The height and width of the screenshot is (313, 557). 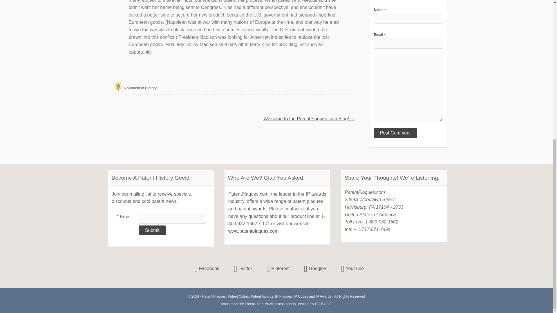 I want to click on Twitter, so click(x=243, y=269).